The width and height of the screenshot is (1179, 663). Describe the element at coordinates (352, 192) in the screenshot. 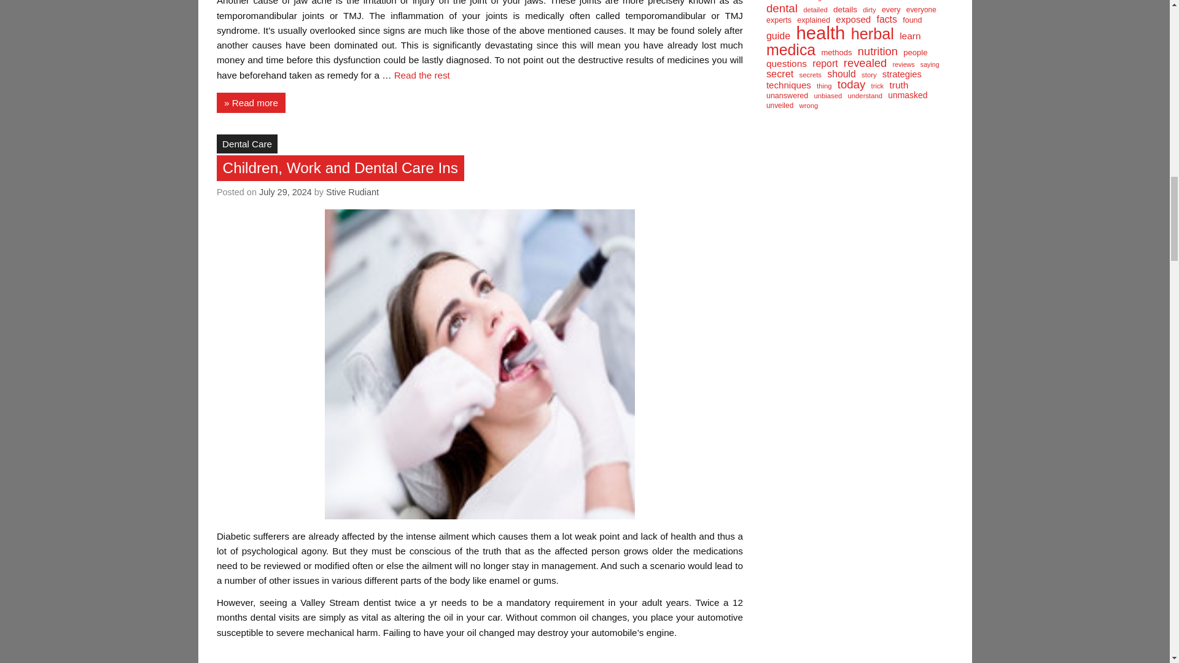

I see `Stive Rudiant` at that location.